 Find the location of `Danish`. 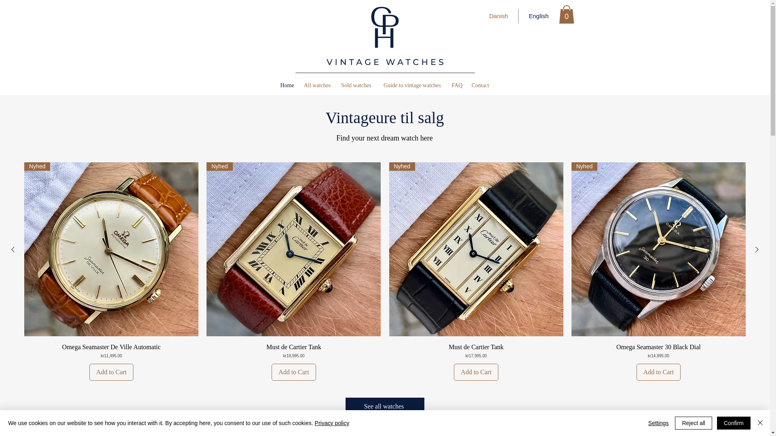

Danish is located at coordinates (111, 372).